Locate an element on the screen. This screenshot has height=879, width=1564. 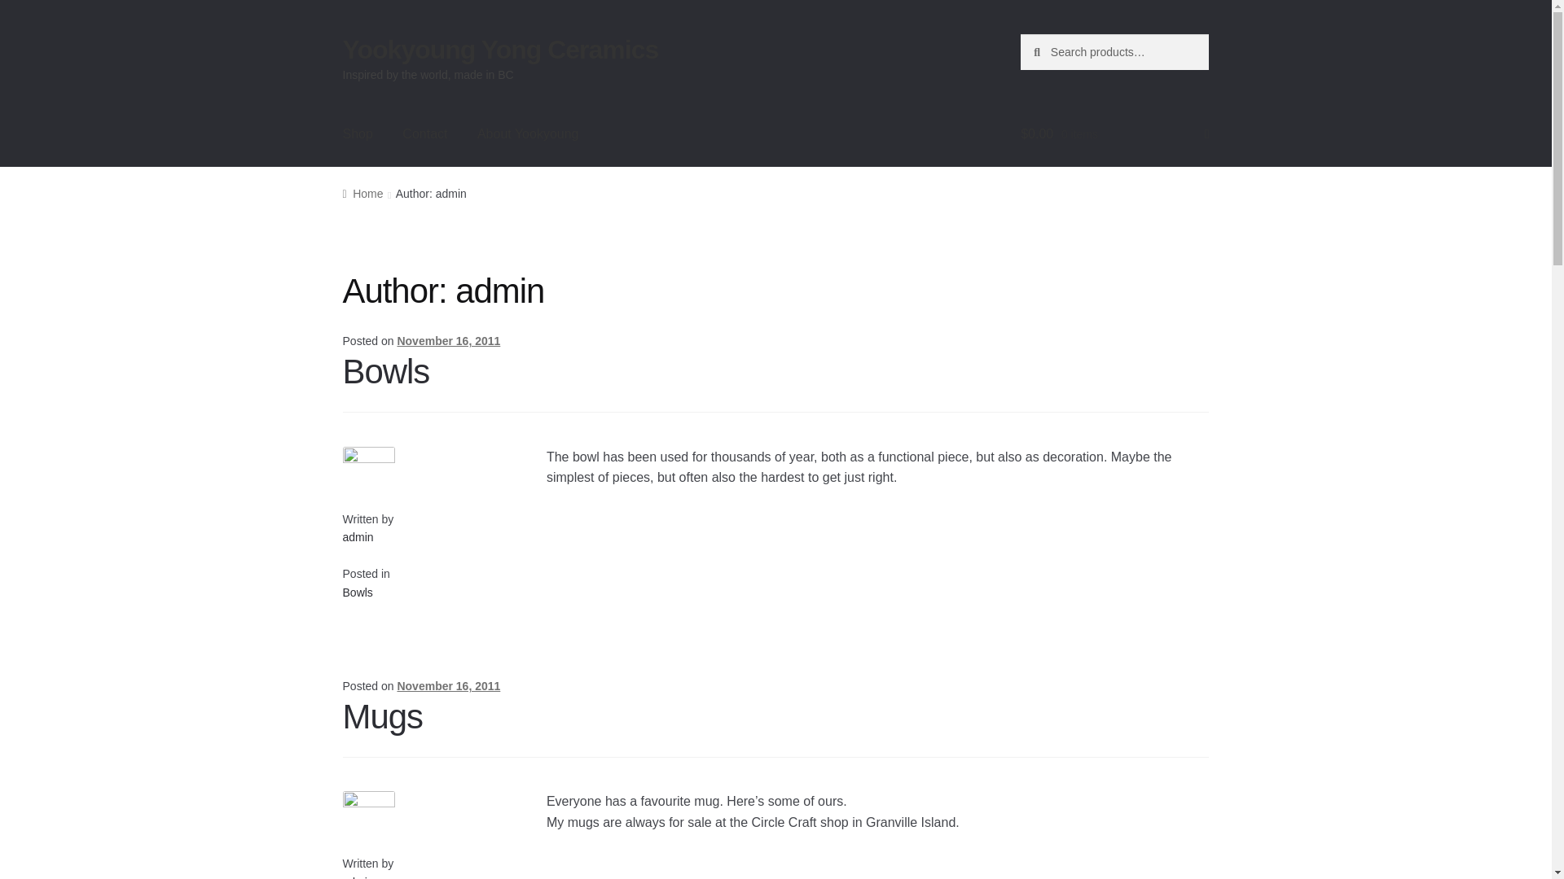
admin is located at coordinates (358, 877).